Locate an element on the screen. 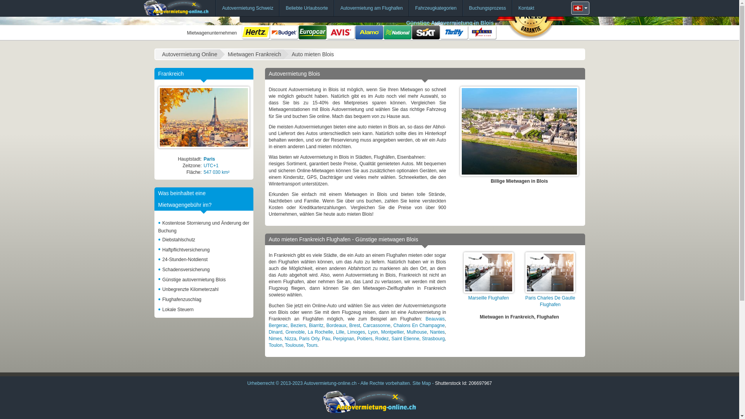 This screenshot has height=419, width=745. Paris Charles De Gaulle Flughafen is located at coordinates (550, 301).